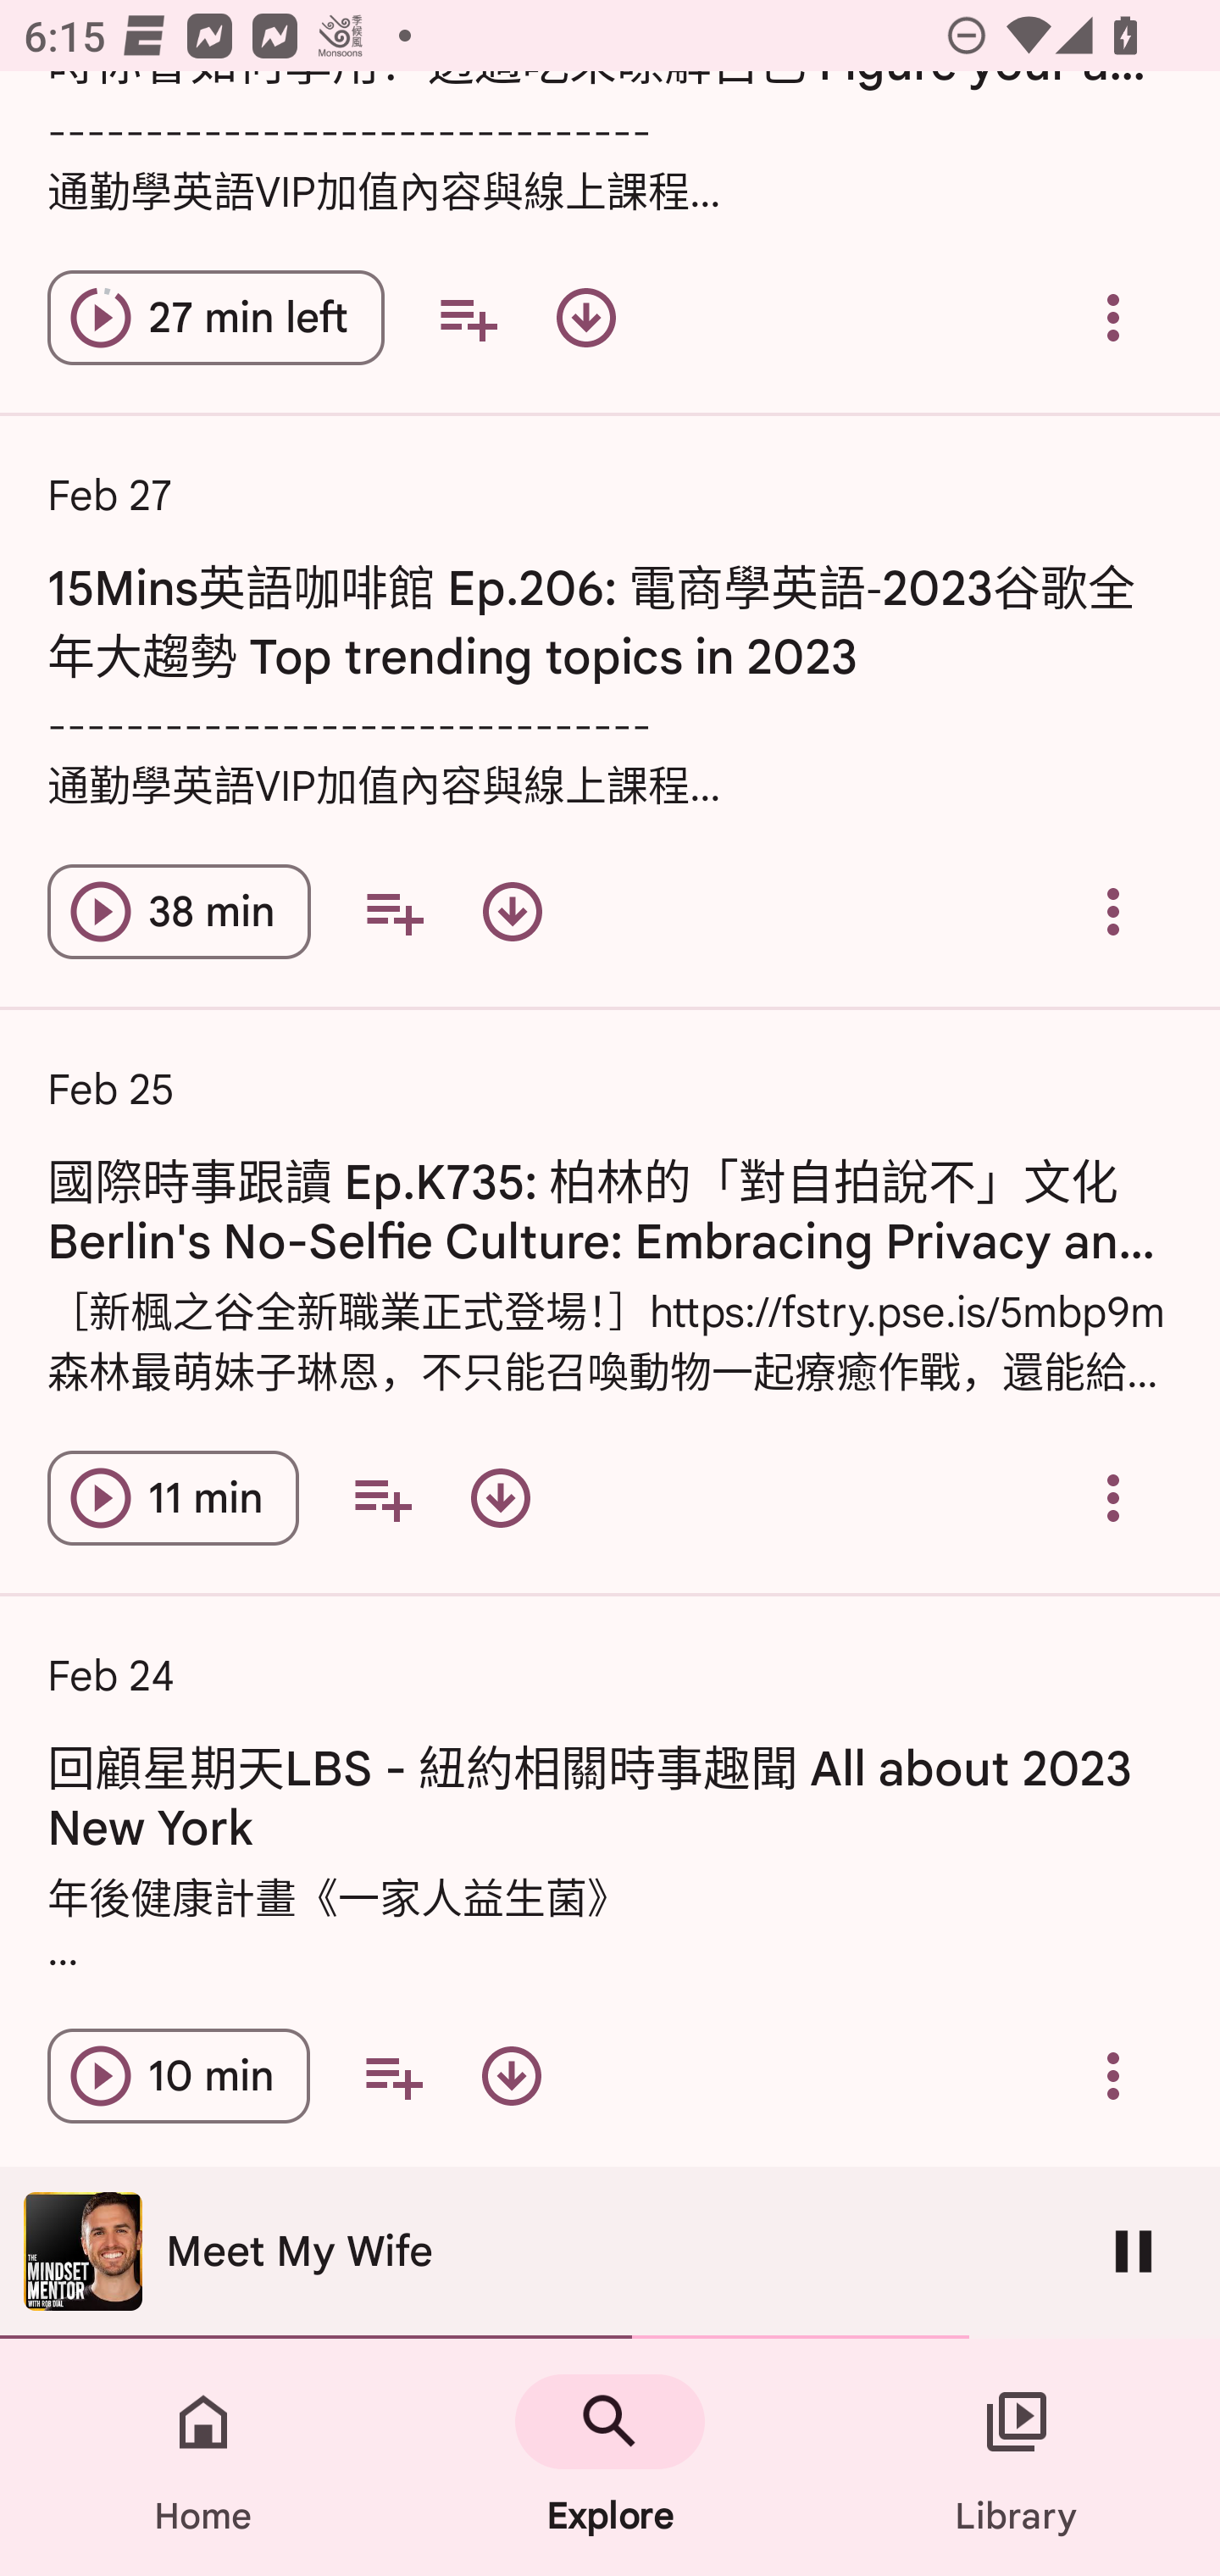  I want to click on Overflow menu, so click(1113, 912).